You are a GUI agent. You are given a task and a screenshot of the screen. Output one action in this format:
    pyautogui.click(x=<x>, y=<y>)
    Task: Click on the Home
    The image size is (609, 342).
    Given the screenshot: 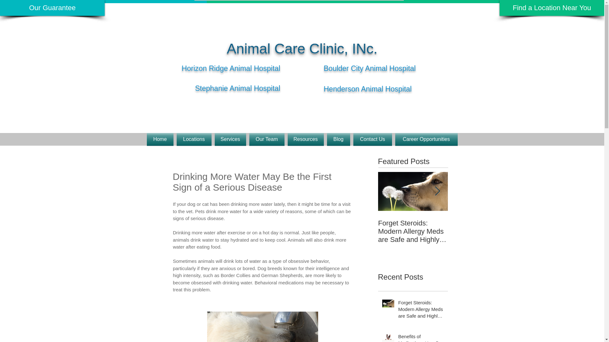 What is the action you would take?
    pyautogui.click(x=160, y=139)
    